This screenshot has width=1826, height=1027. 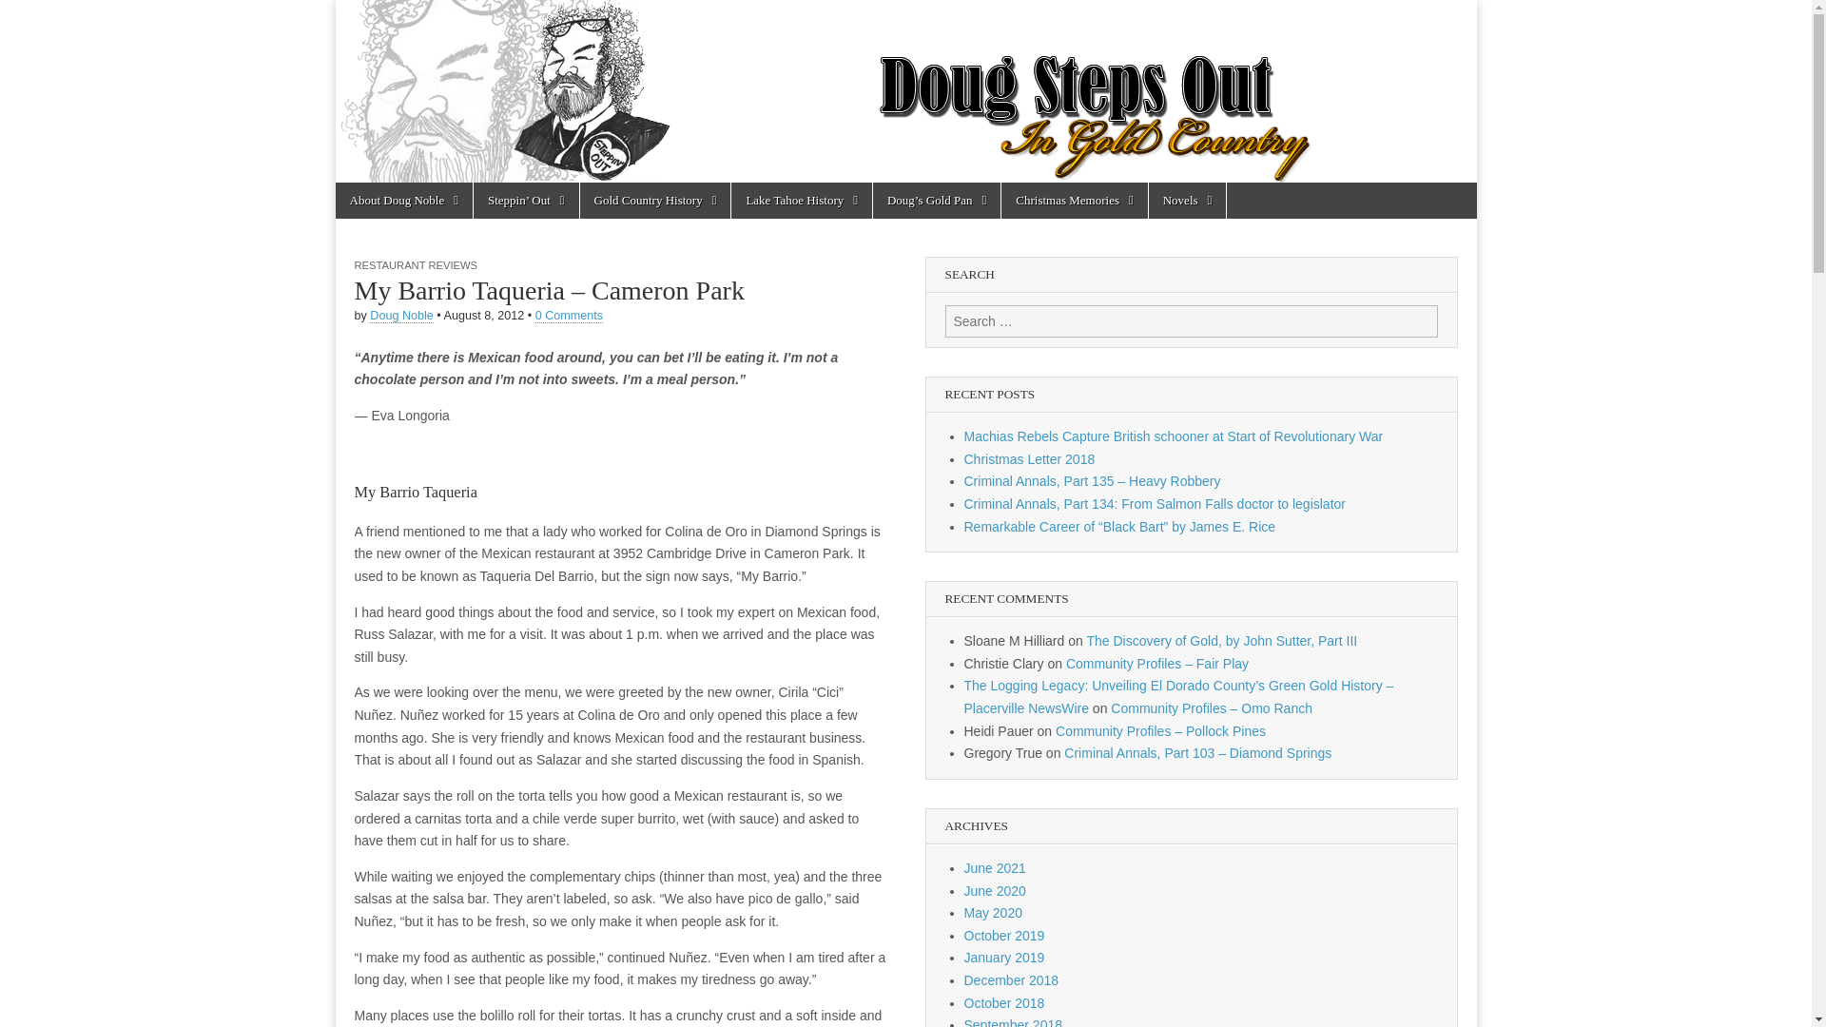 What do you see at coordinates (1187, 201) in the screenshot?
I see `Novels` at bounding box center [1187, 201].